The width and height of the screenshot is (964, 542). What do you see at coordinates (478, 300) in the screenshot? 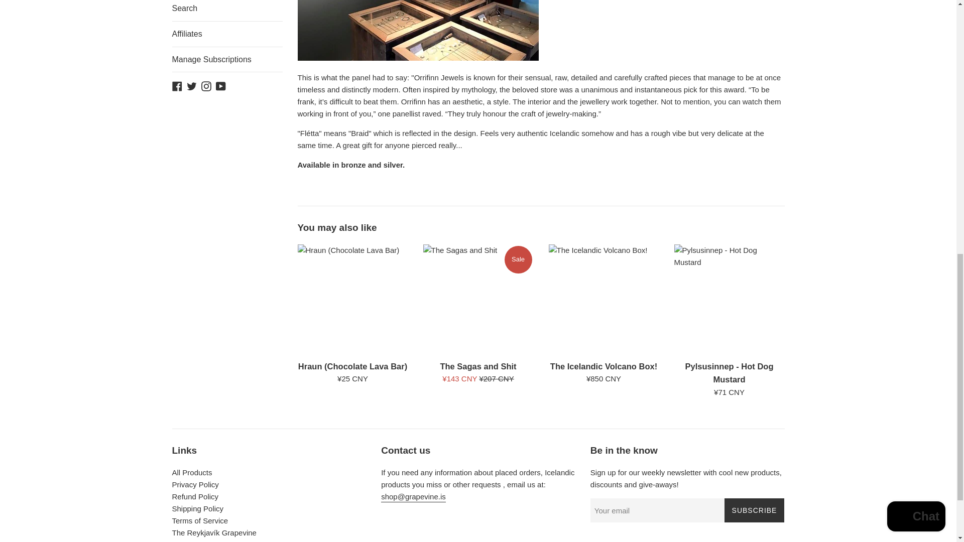
I see `The Sagas and Shit` at bounding box center [478, 300].